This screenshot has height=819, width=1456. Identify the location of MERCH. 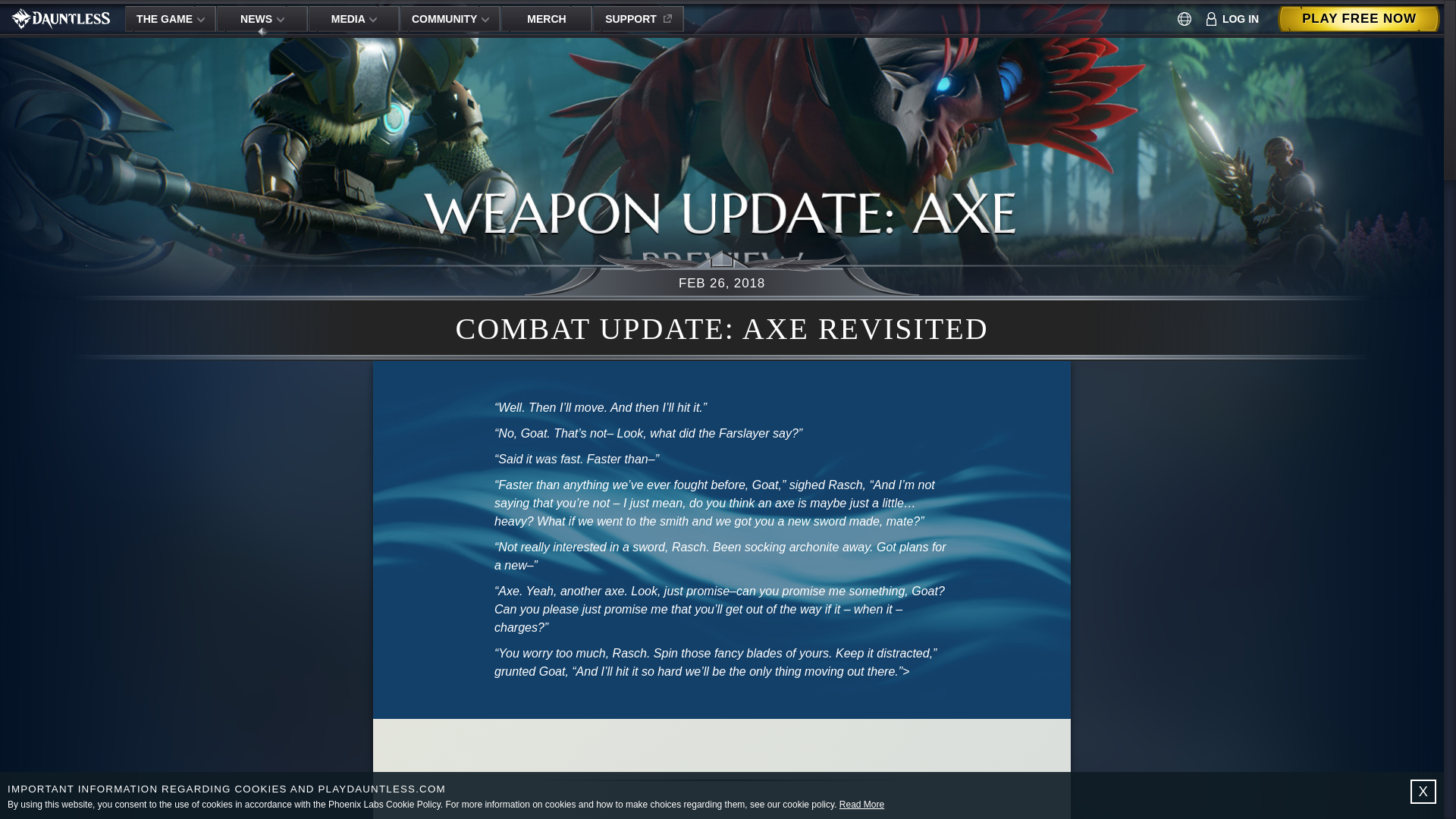
(546, 18).